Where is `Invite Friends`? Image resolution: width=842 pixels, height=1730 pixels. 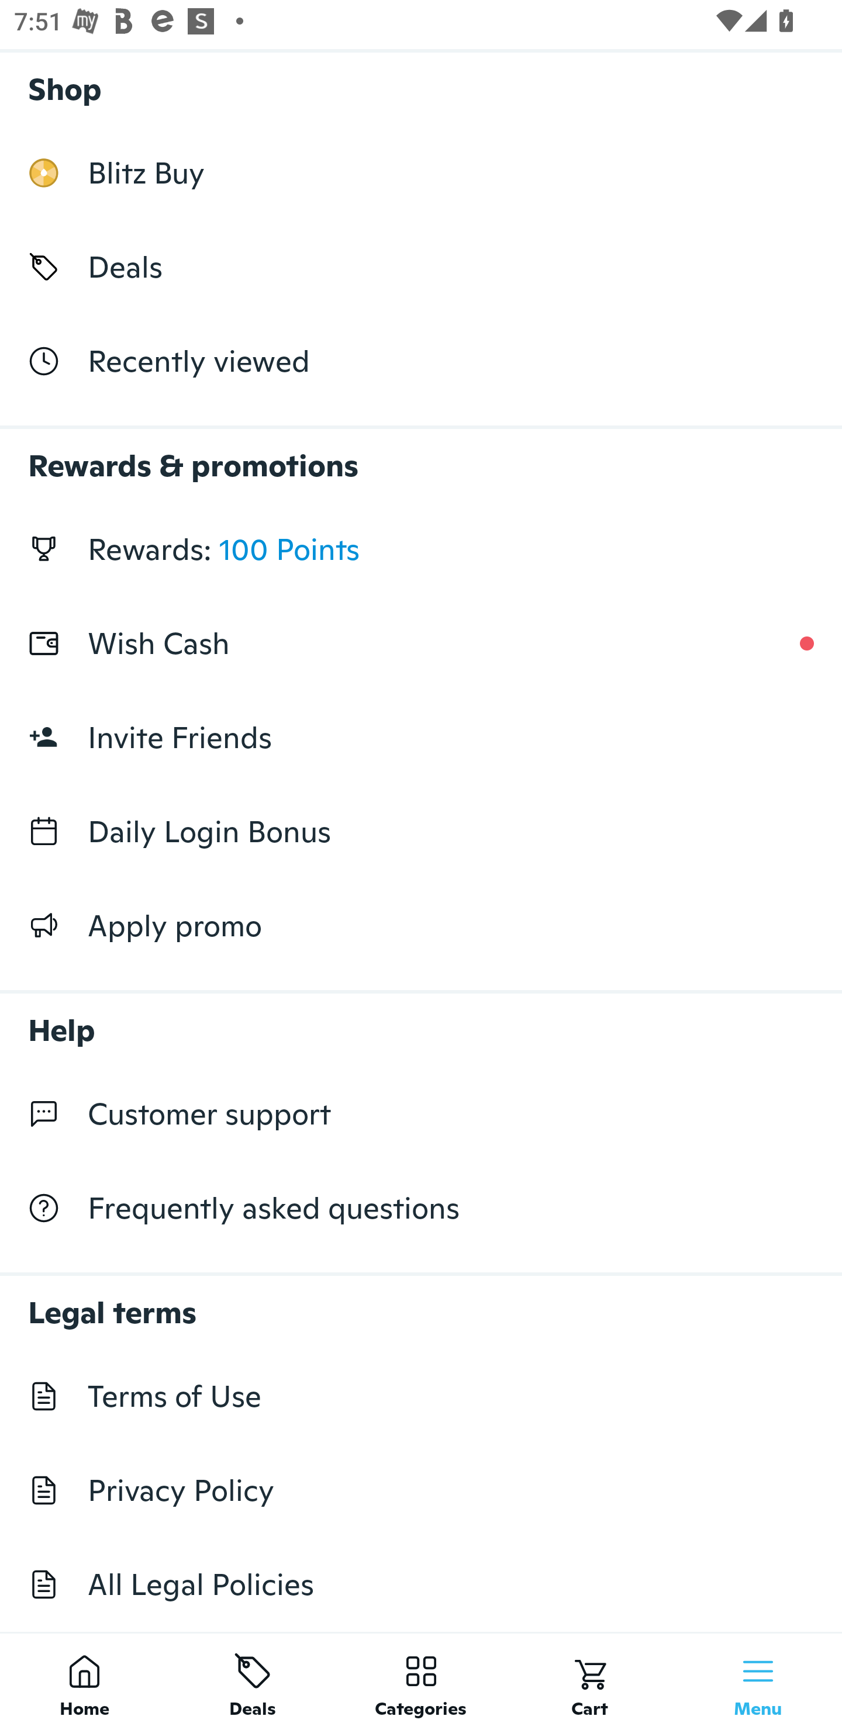
Invite Friends is located at coordinates (421, 738).